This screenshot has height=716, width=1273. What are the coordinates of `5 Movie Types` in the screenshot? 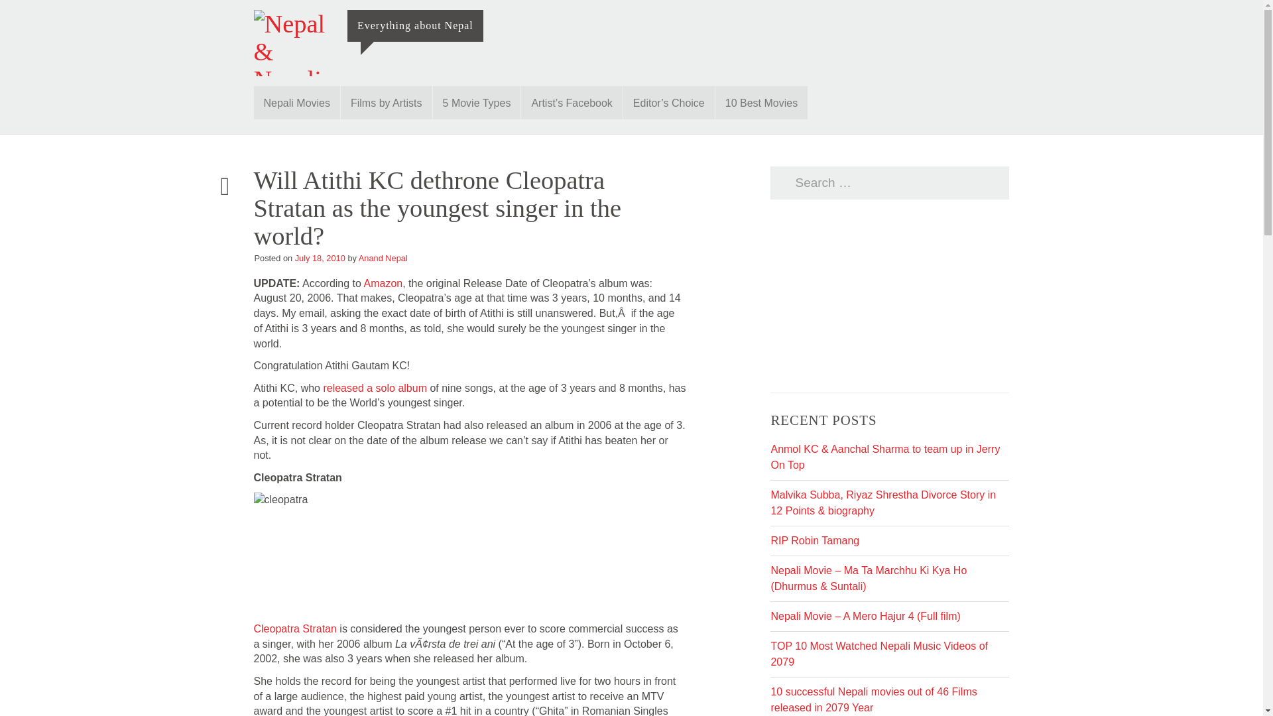 It's located at (476, 102).